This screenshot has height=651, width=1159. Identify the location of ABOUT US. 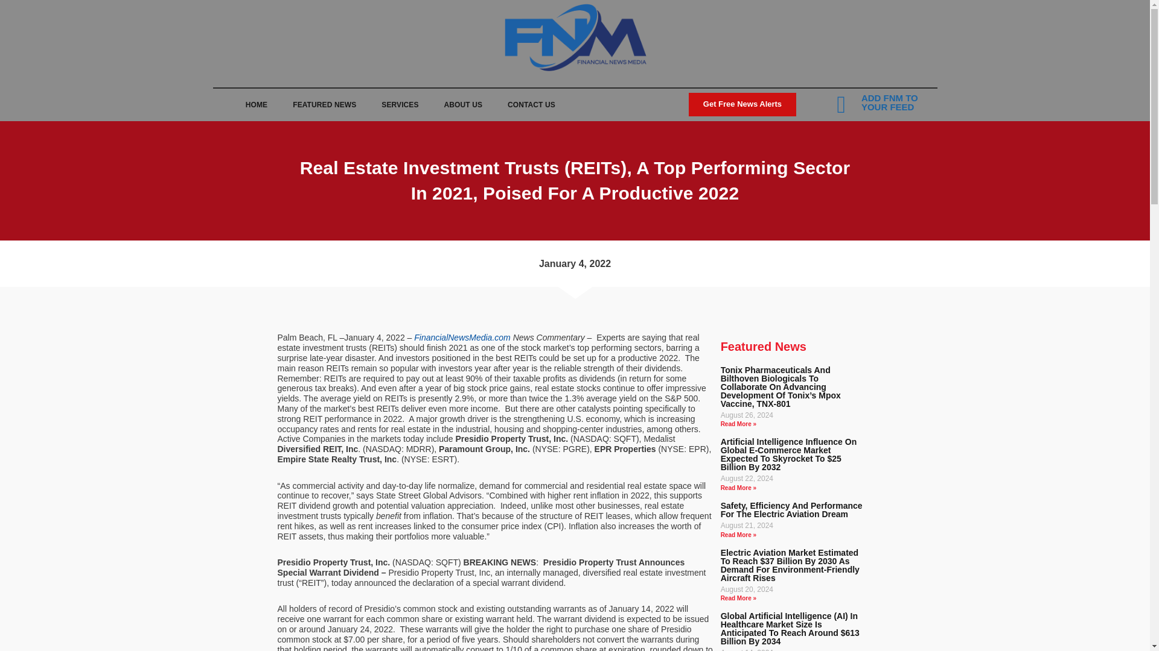
(462, 105).